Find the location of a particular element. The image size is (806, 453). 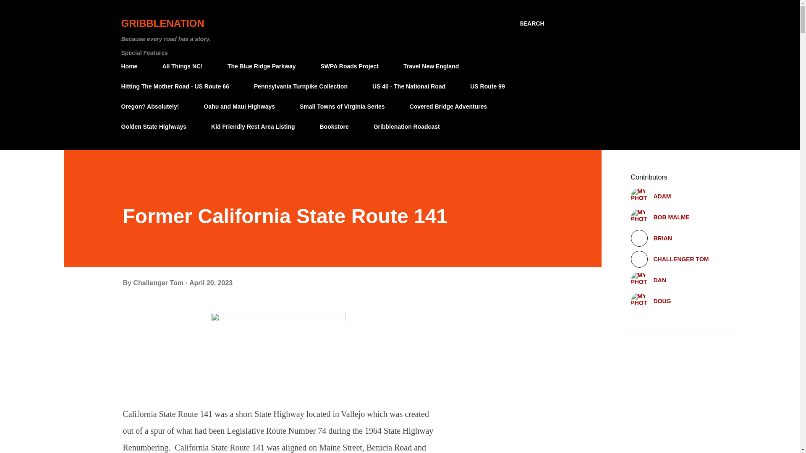

Oregon? Absolutely! is located at coordinates (152, 107).